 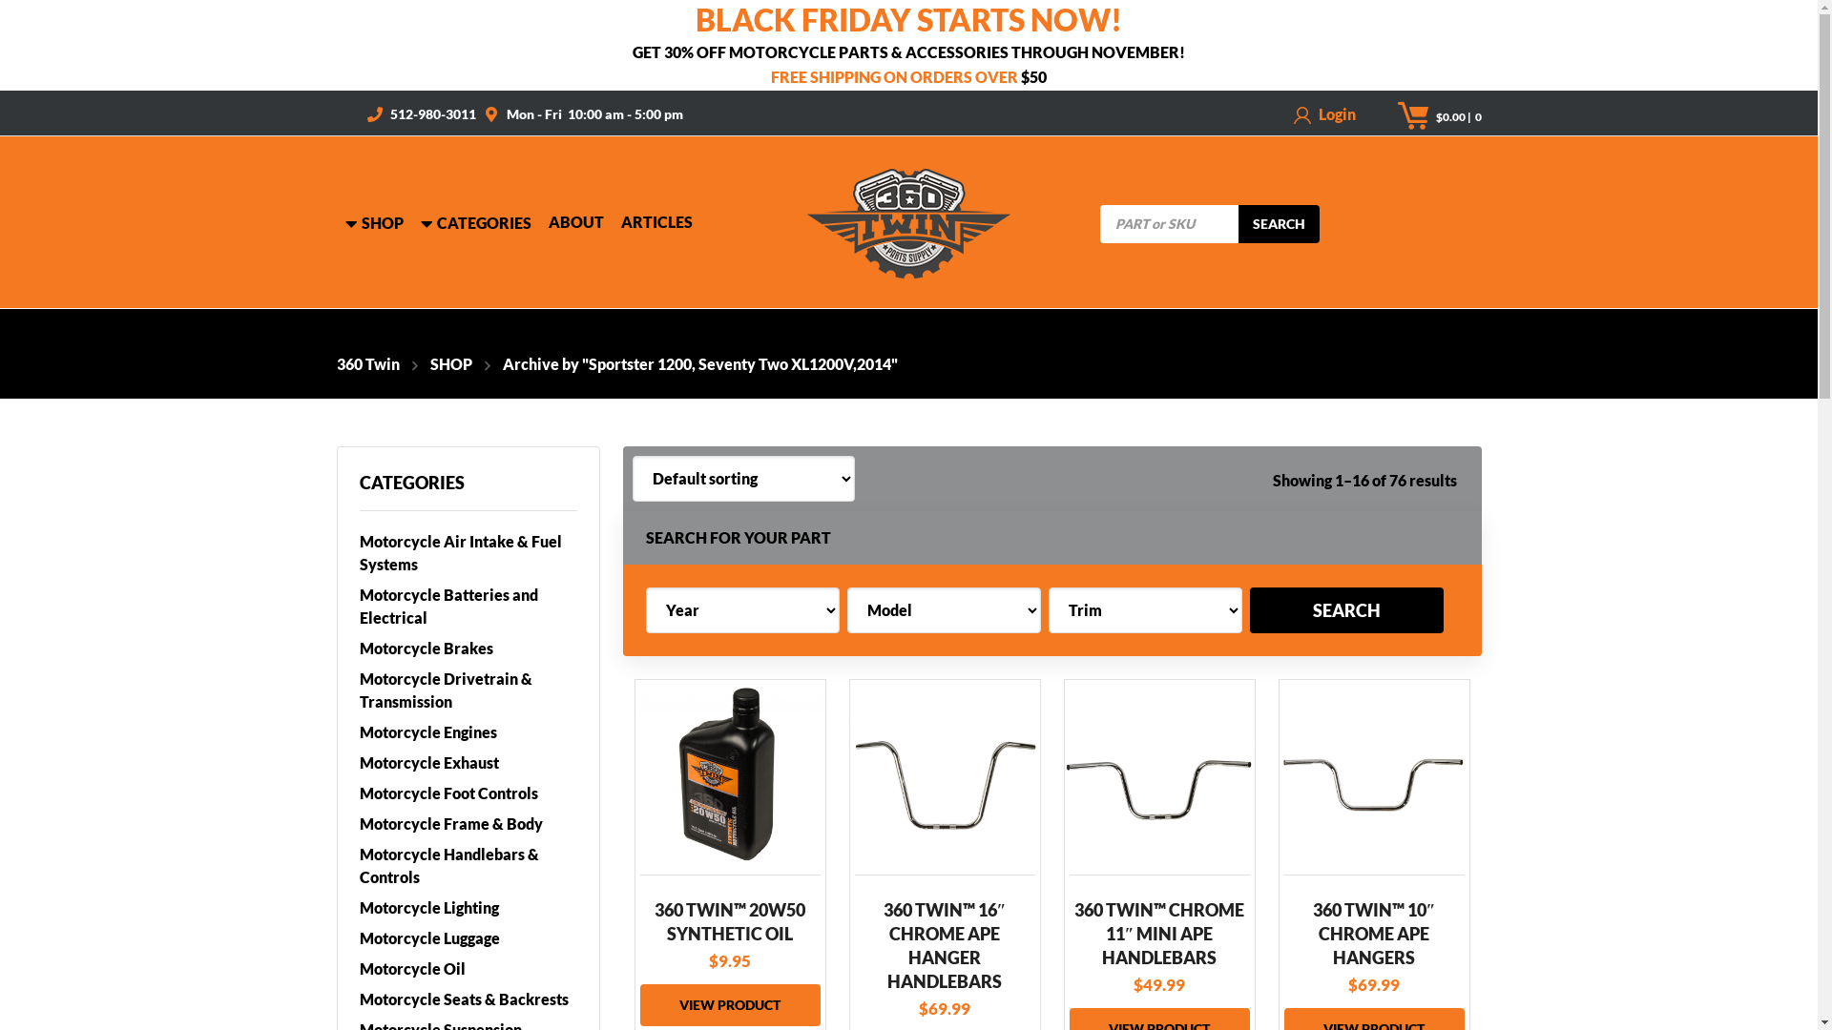 What do you see at coordinates (468, 649) in the screenshot?
I see `Motorcycle Brakes` at bounding box center [468, 649].